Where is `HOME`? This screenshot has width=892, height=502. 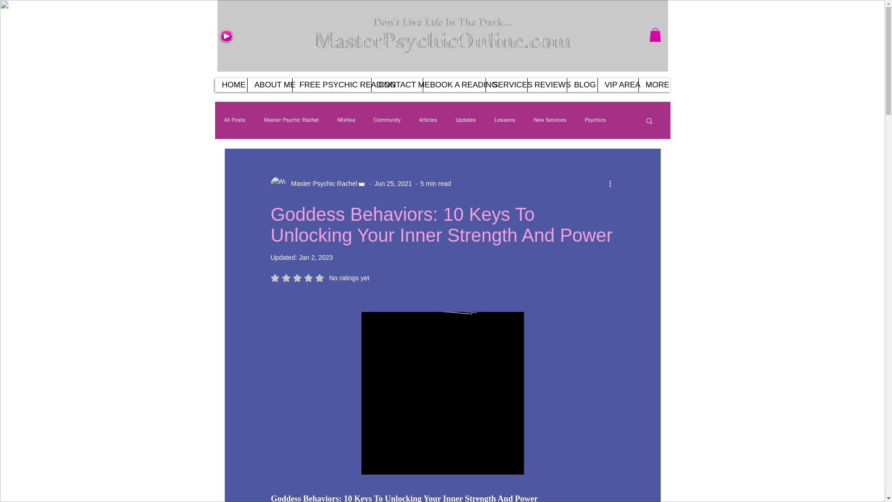 HOME is located at coordinates (230, 85).